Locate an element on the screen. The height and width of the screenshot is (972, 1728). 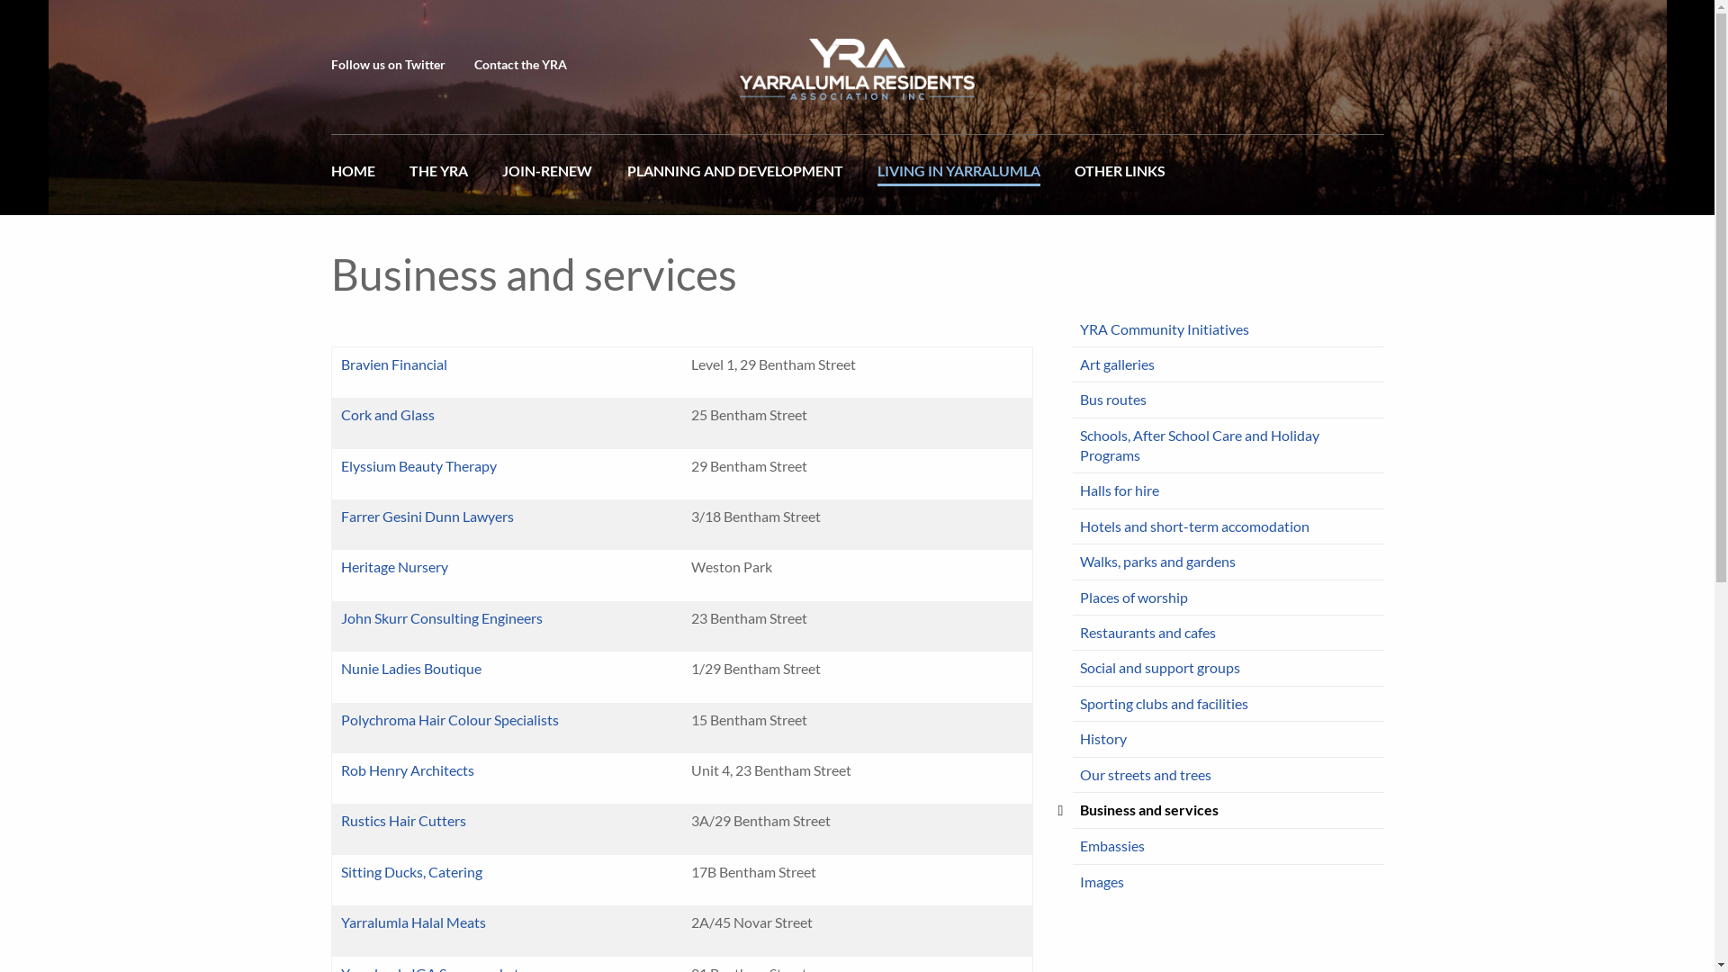
Walks, parks and gardens is located at coordinates (1228, 562).